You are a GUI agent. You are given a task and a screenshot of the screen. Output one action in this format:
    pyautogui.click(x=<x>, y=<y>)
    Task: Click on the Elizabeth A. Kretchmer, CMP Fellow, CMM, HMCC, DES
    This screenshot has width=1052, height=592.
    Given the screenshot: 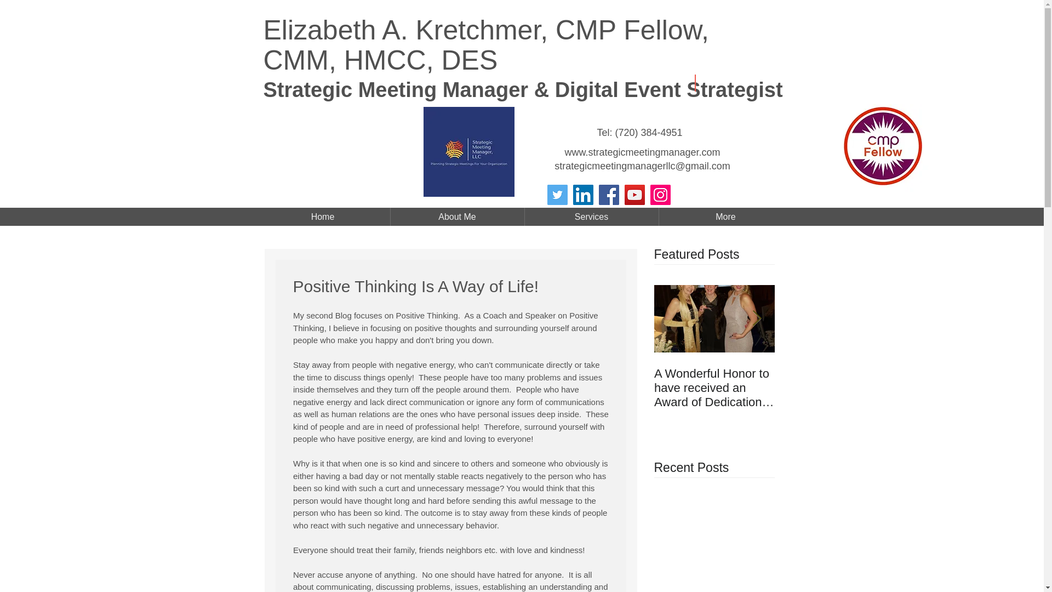 What is the action you would take?
    pyautogui.click(x=485, y=45)
    